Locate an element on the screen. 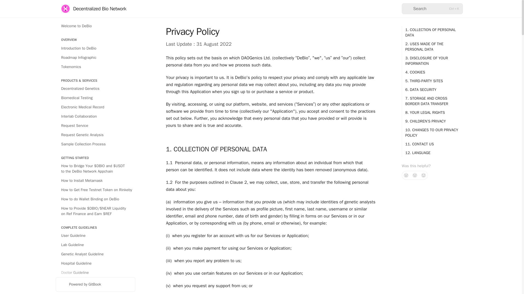 This screenshot has width=524, height=294. Biomedical Testing is located at coordinates (95, 98).